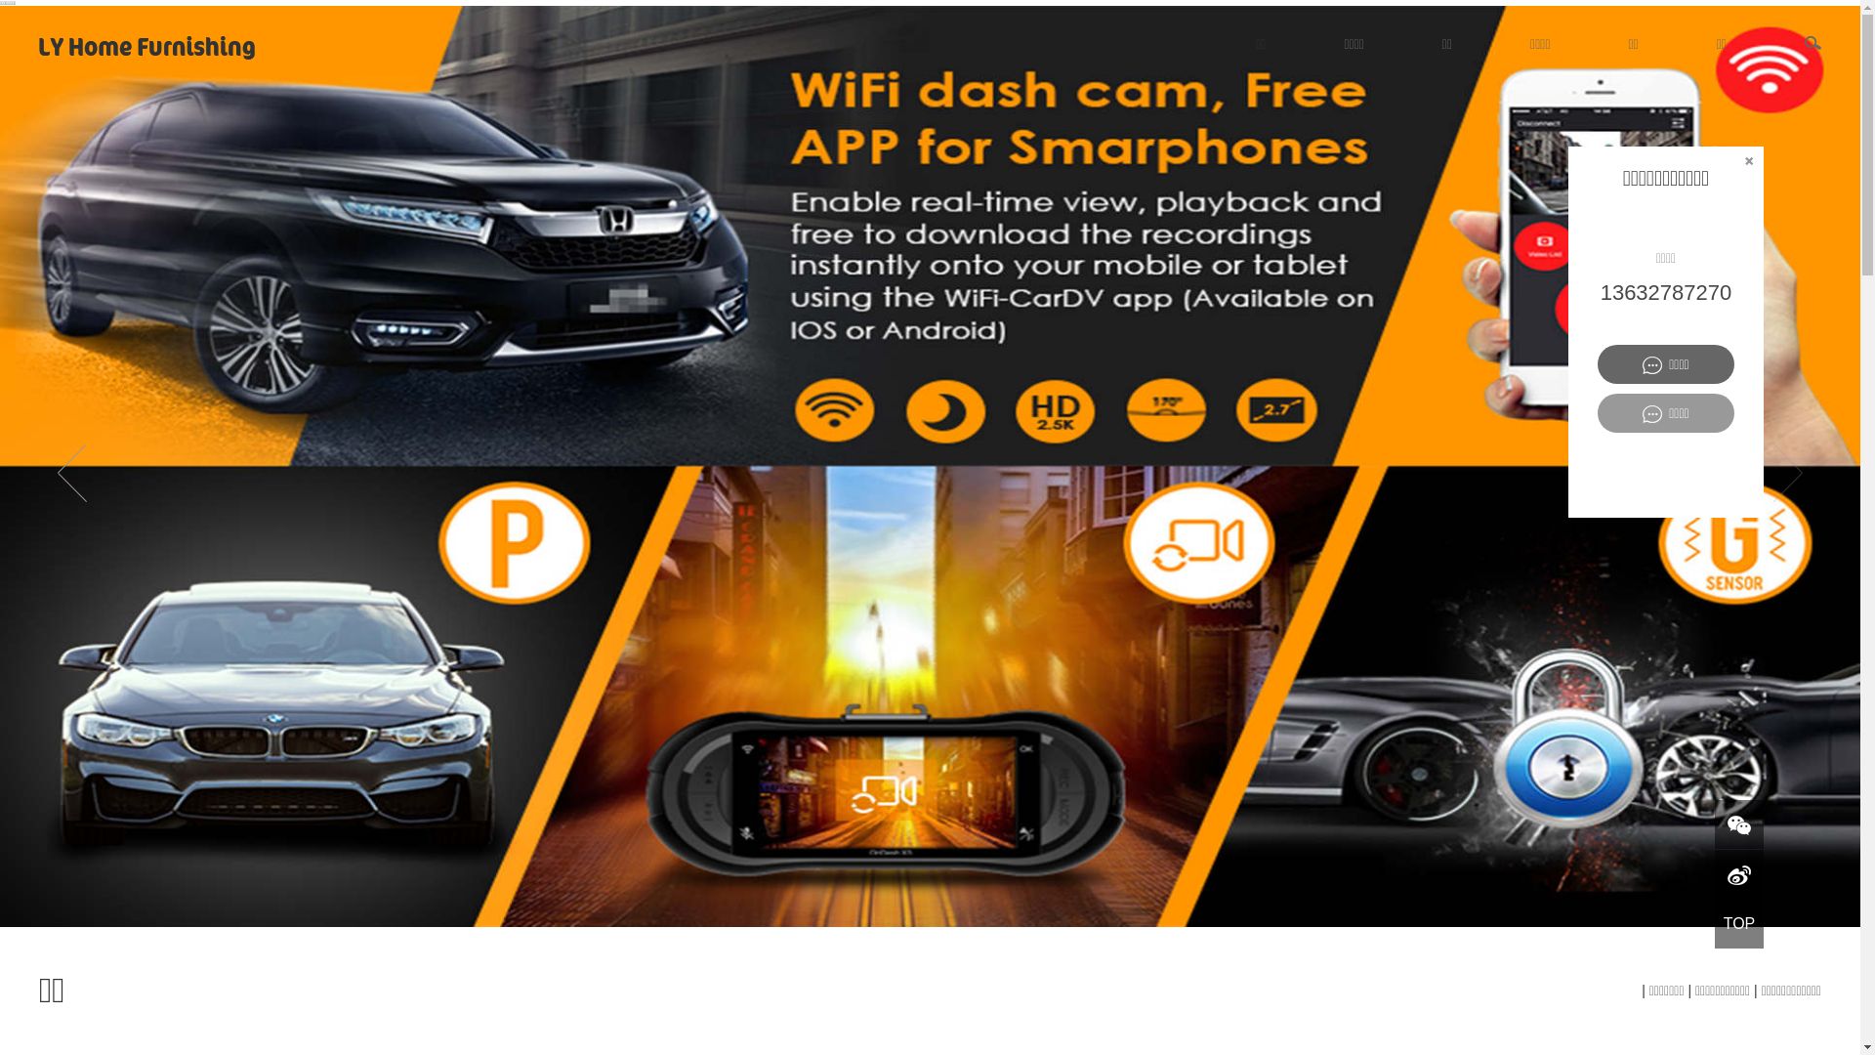  I want to click on TOP, so click(1739, 924).